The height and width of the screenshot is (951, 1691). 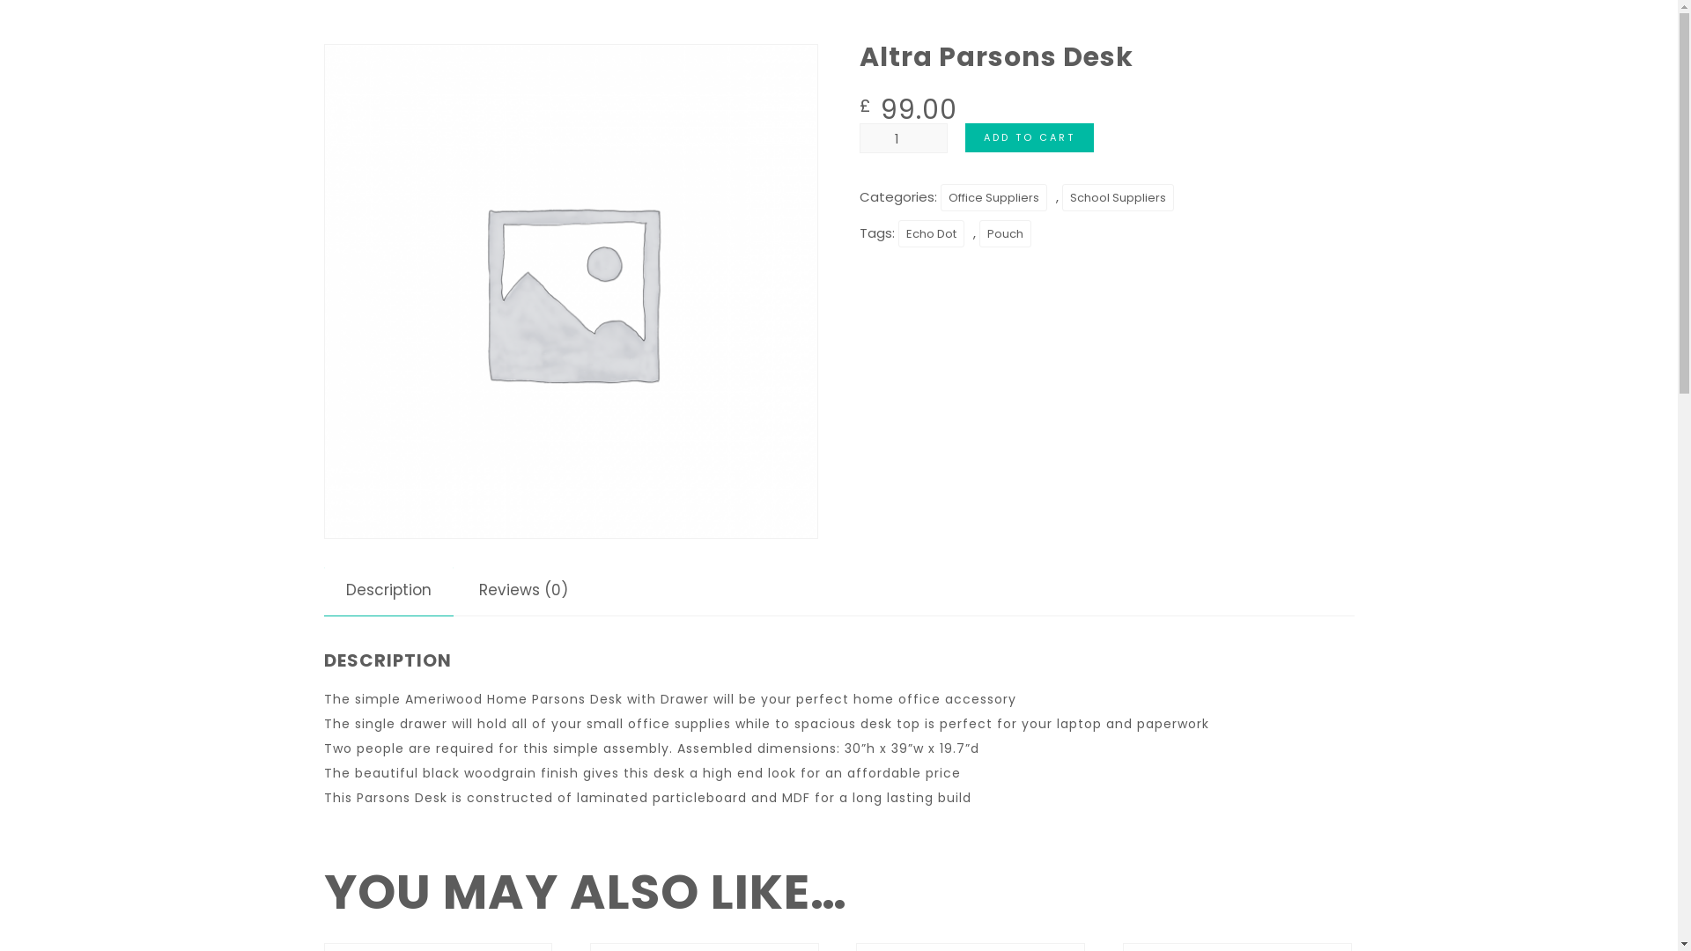 What do you see at coordinates (932, 234) in the screenshot?
I see `Echo Dot` at bounding box center [932, 234].